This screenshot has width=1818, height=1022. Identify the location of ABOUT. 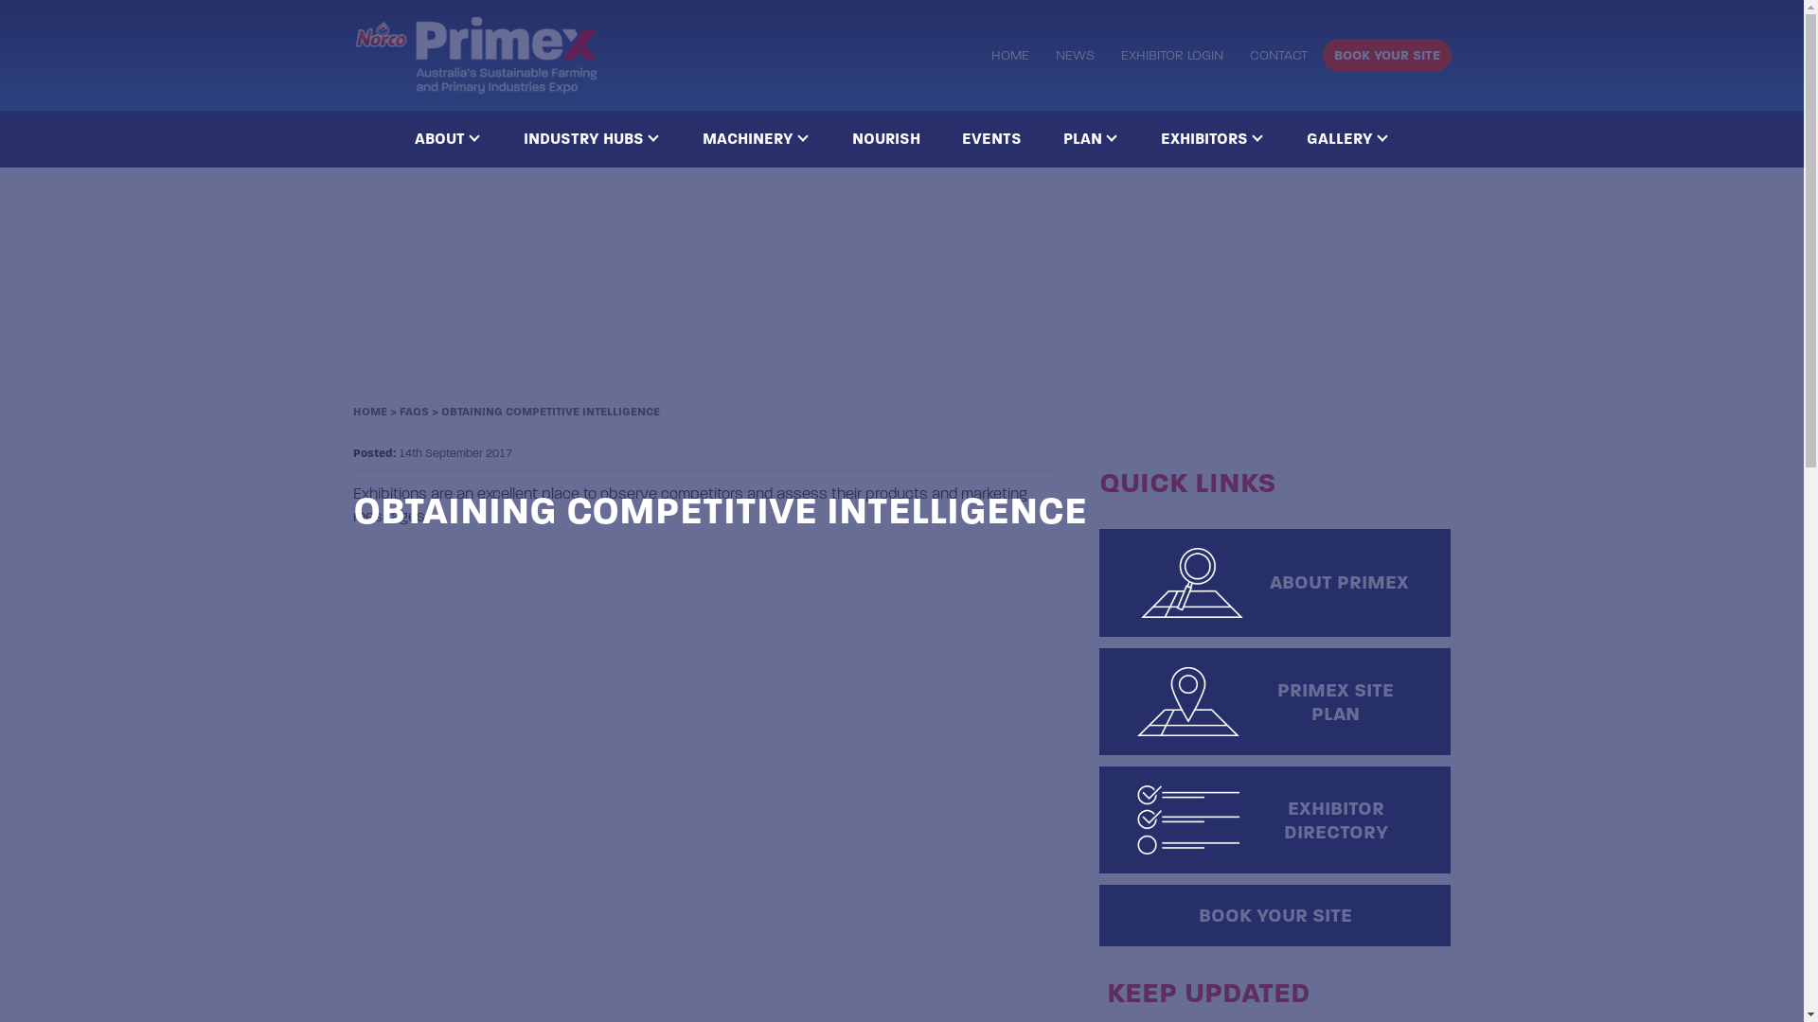
(449, 139).